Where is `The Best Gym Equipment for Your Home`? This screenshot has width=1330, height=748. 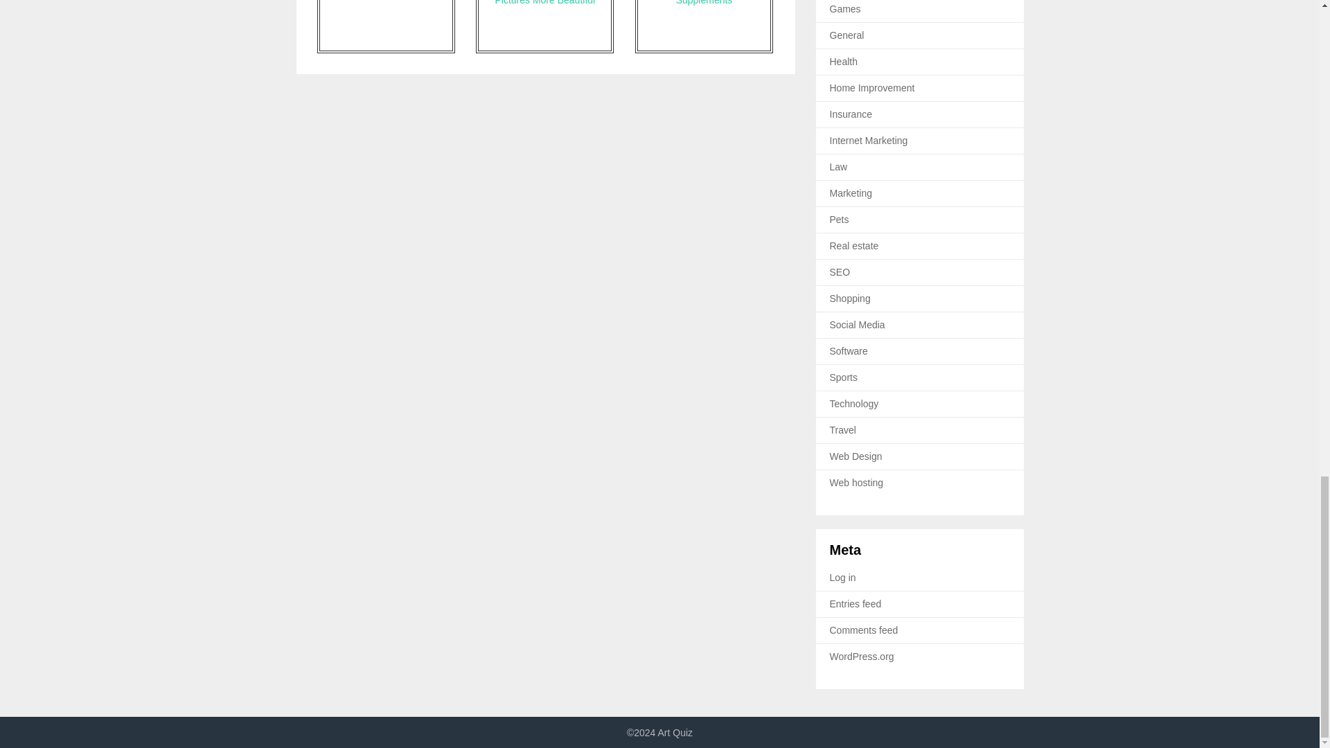 The Best Gym Equipment for Your Home is located at coordinates (386, 26).